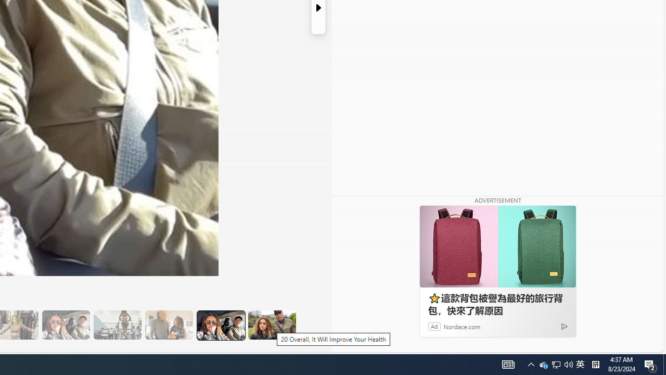 The width and height of the screenshot is (666, 375). Describe the element at coordinates (624, 344) in the screenshot. I see `Feedback` at that location.